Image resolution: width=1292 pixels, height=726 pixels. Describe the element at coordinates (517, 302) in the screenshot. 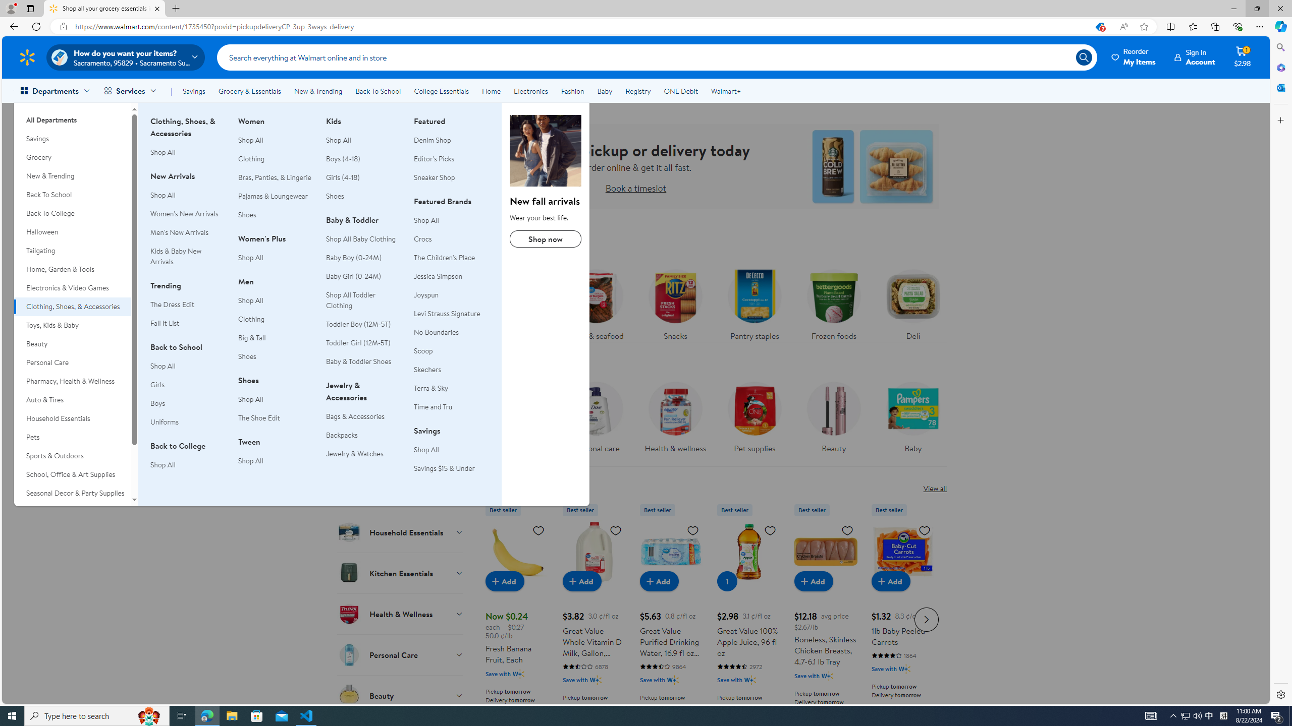

I see `Fresh produce` at that location.